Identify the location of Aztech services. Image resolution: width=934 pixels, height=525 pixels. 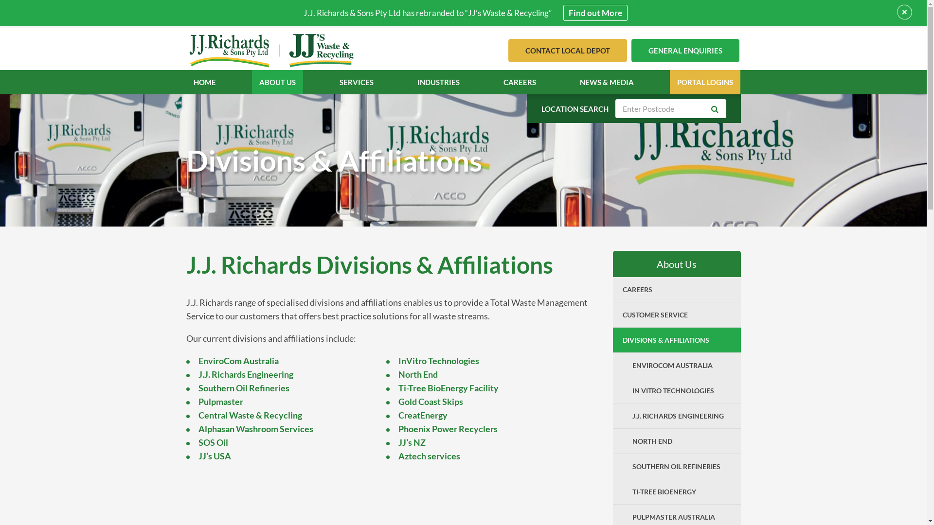
(429, 456).